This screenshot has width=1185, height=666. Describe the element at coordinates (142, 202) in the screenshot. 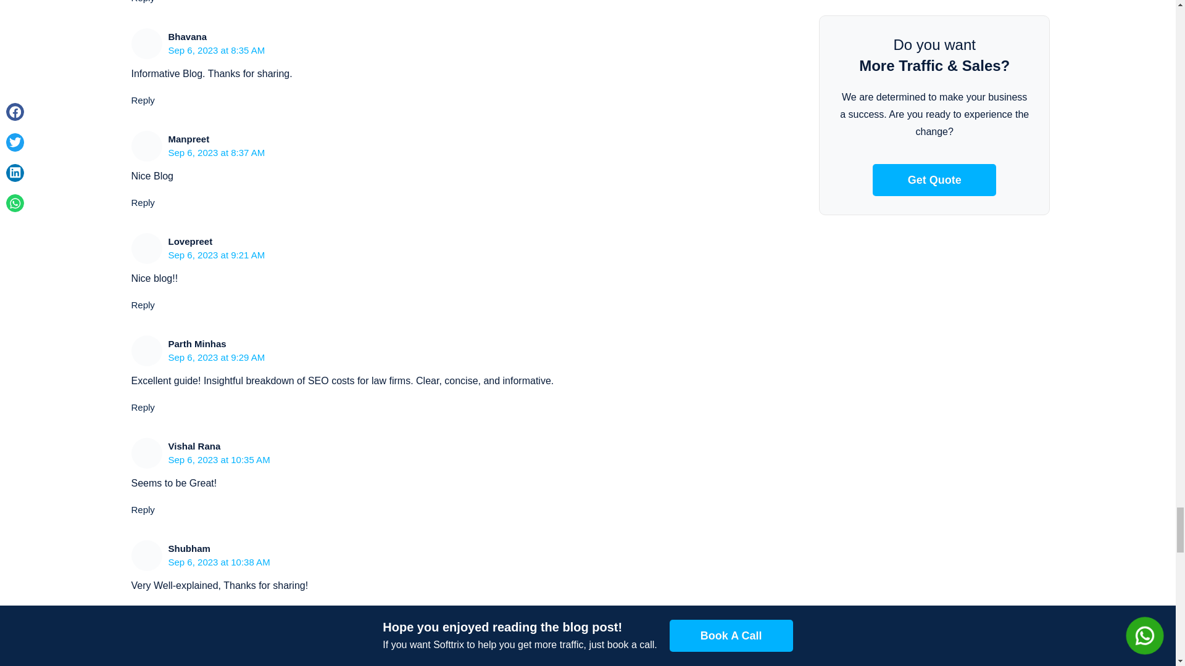

I see `Reply` at that location.